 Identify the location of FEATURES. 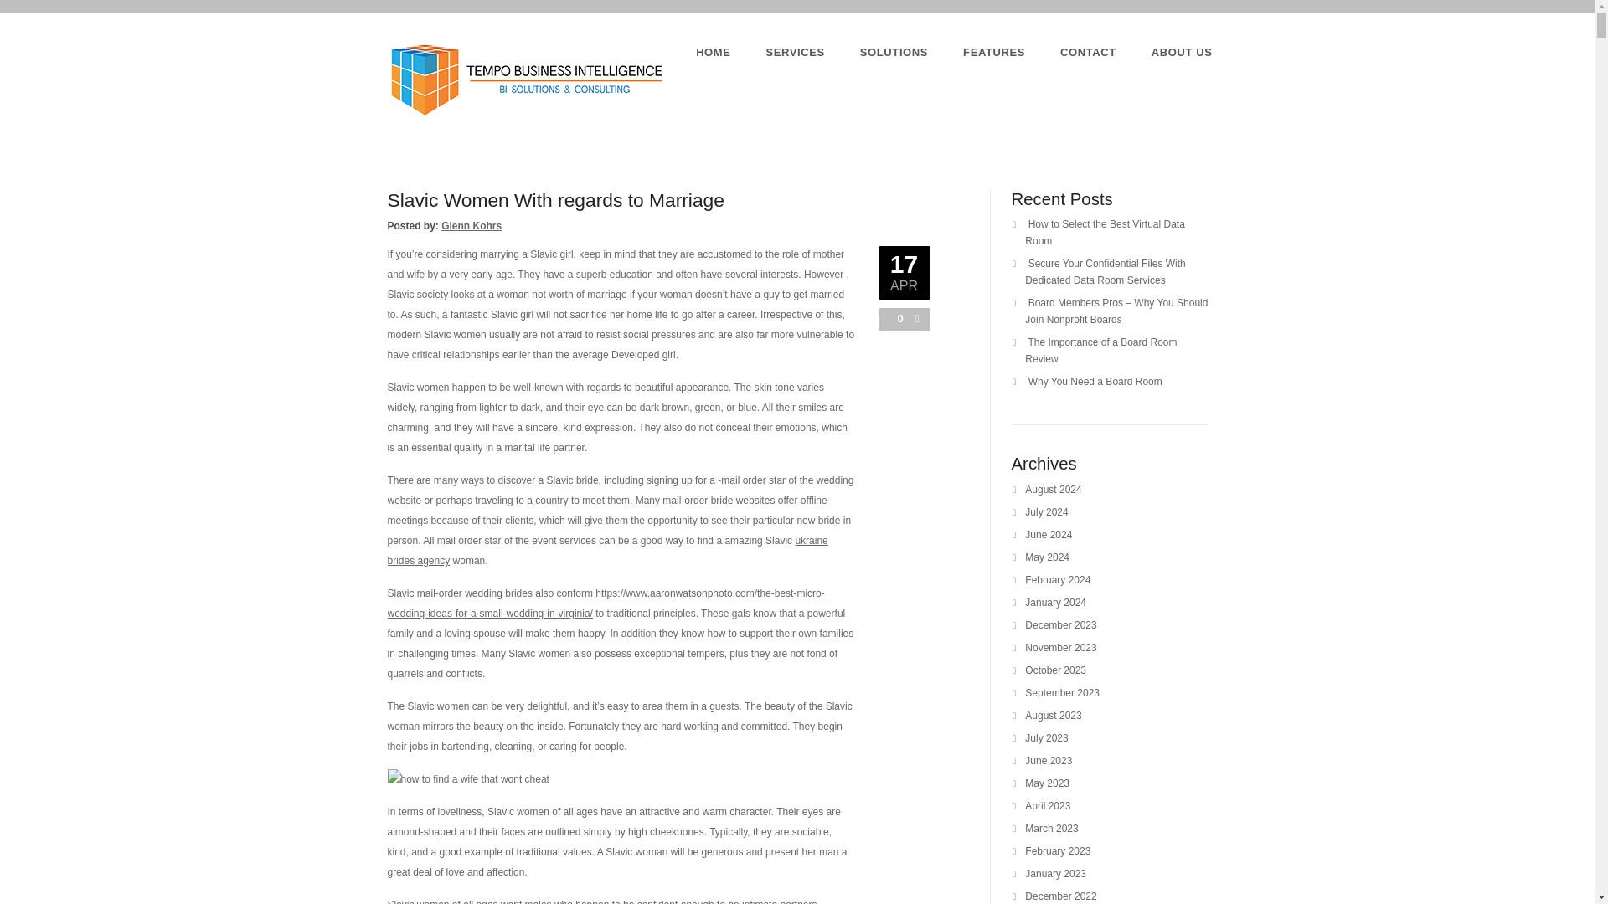
(994, 52).